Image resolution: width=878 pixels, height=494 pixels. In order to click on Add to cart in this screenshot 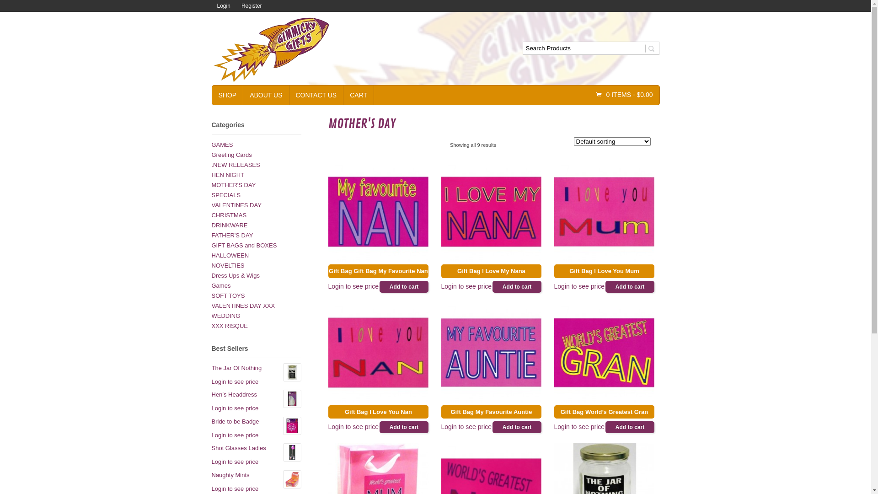, I will do `click(630, 427)`.